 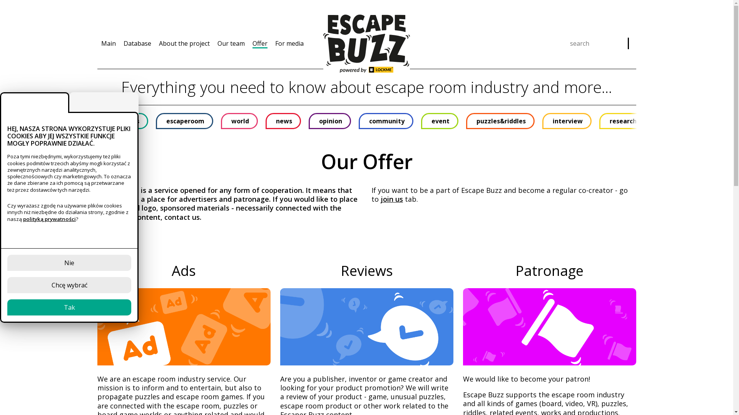 What do you see at coordinates (283, 121) in the screenshot?
I see ` news` at bounding box center [283, 121].